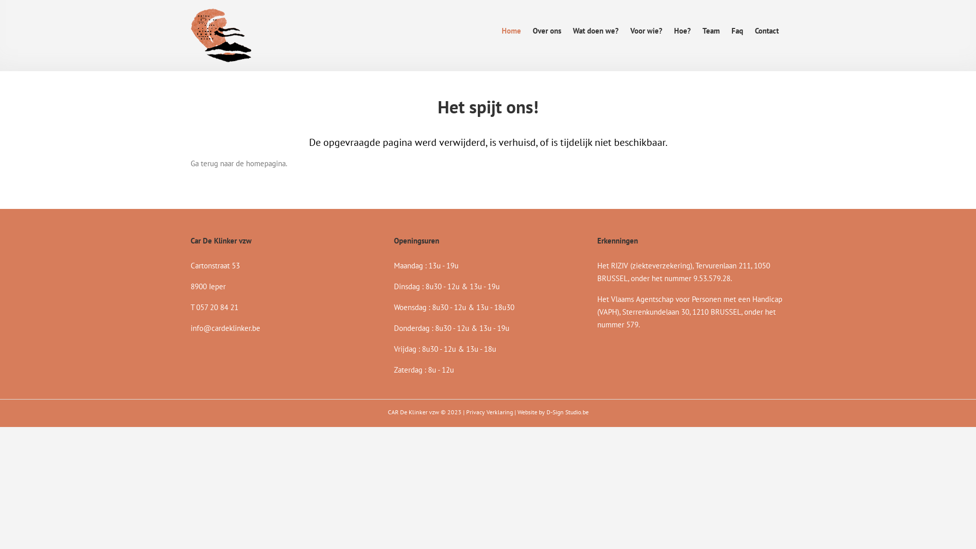 Image resolution: width=976 pixels, height=549 pixels. Describe the element at coordinates (682, 30) in the screenshot. I see `Hoe?` at that location.